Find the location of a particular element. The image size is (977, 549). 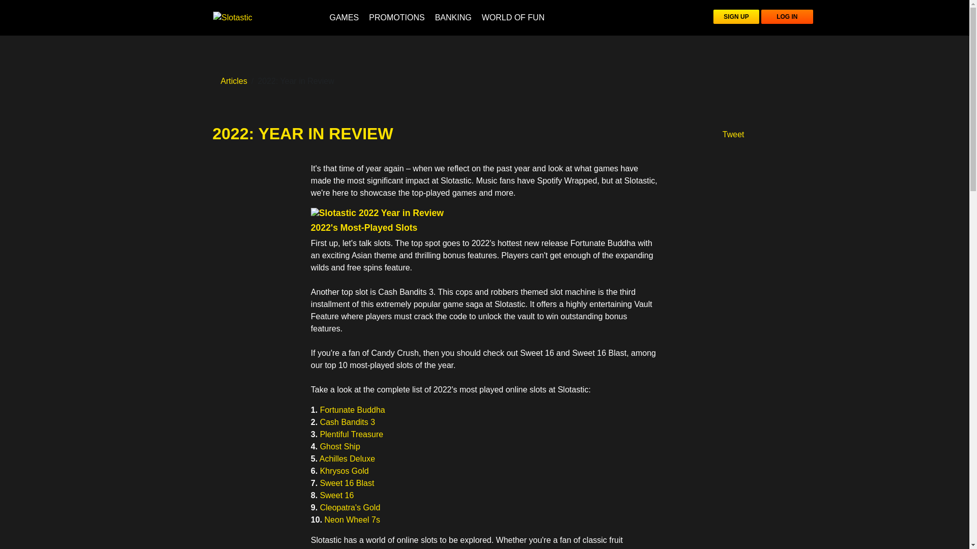

Sweet 16 is located at coordinates (337, 495).